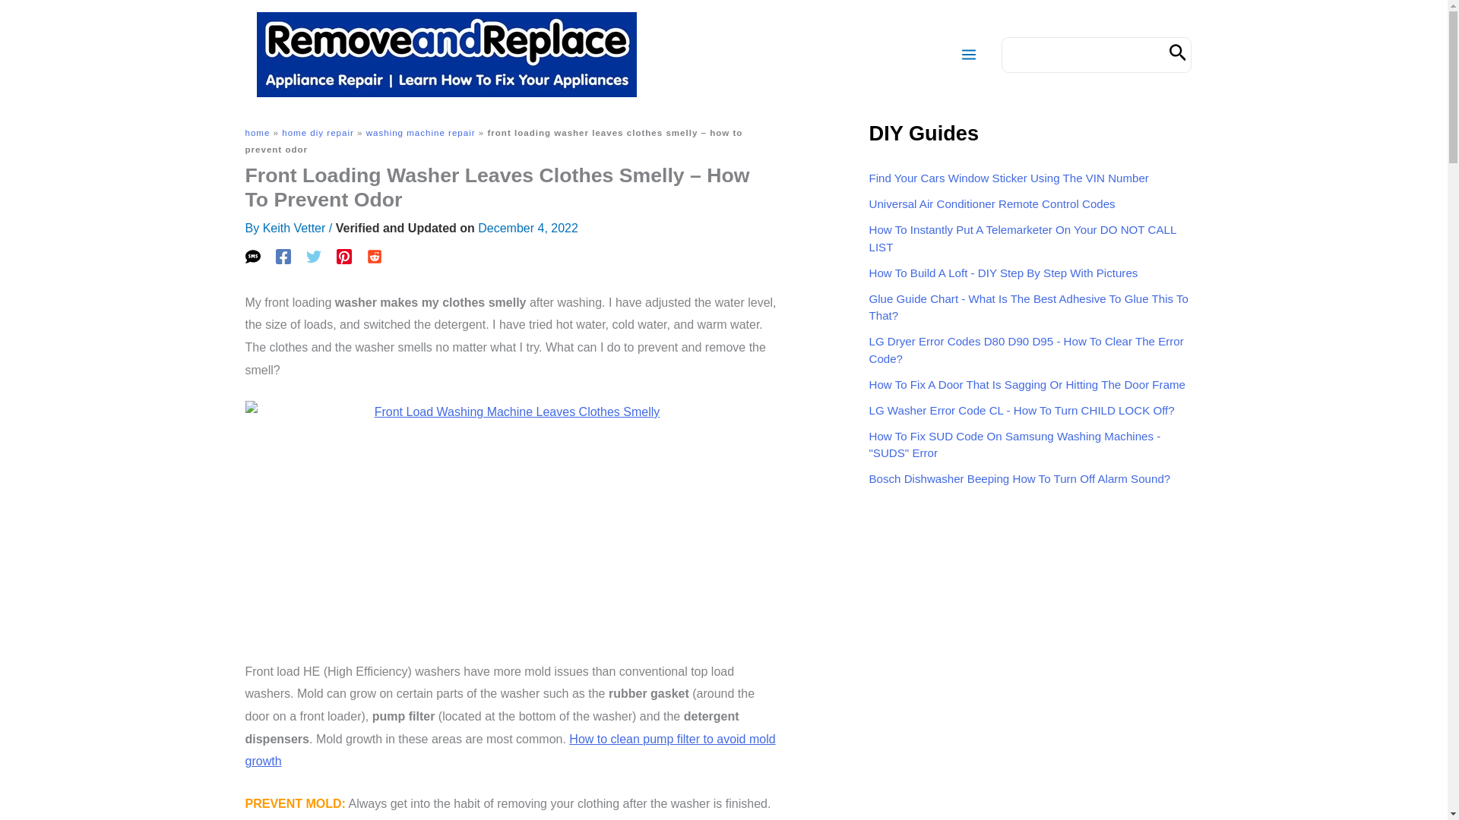 The image size is (1459, 820). Describe the element at coordinates (968, 55) in the screenshot. I see `Main Menu` at that location.